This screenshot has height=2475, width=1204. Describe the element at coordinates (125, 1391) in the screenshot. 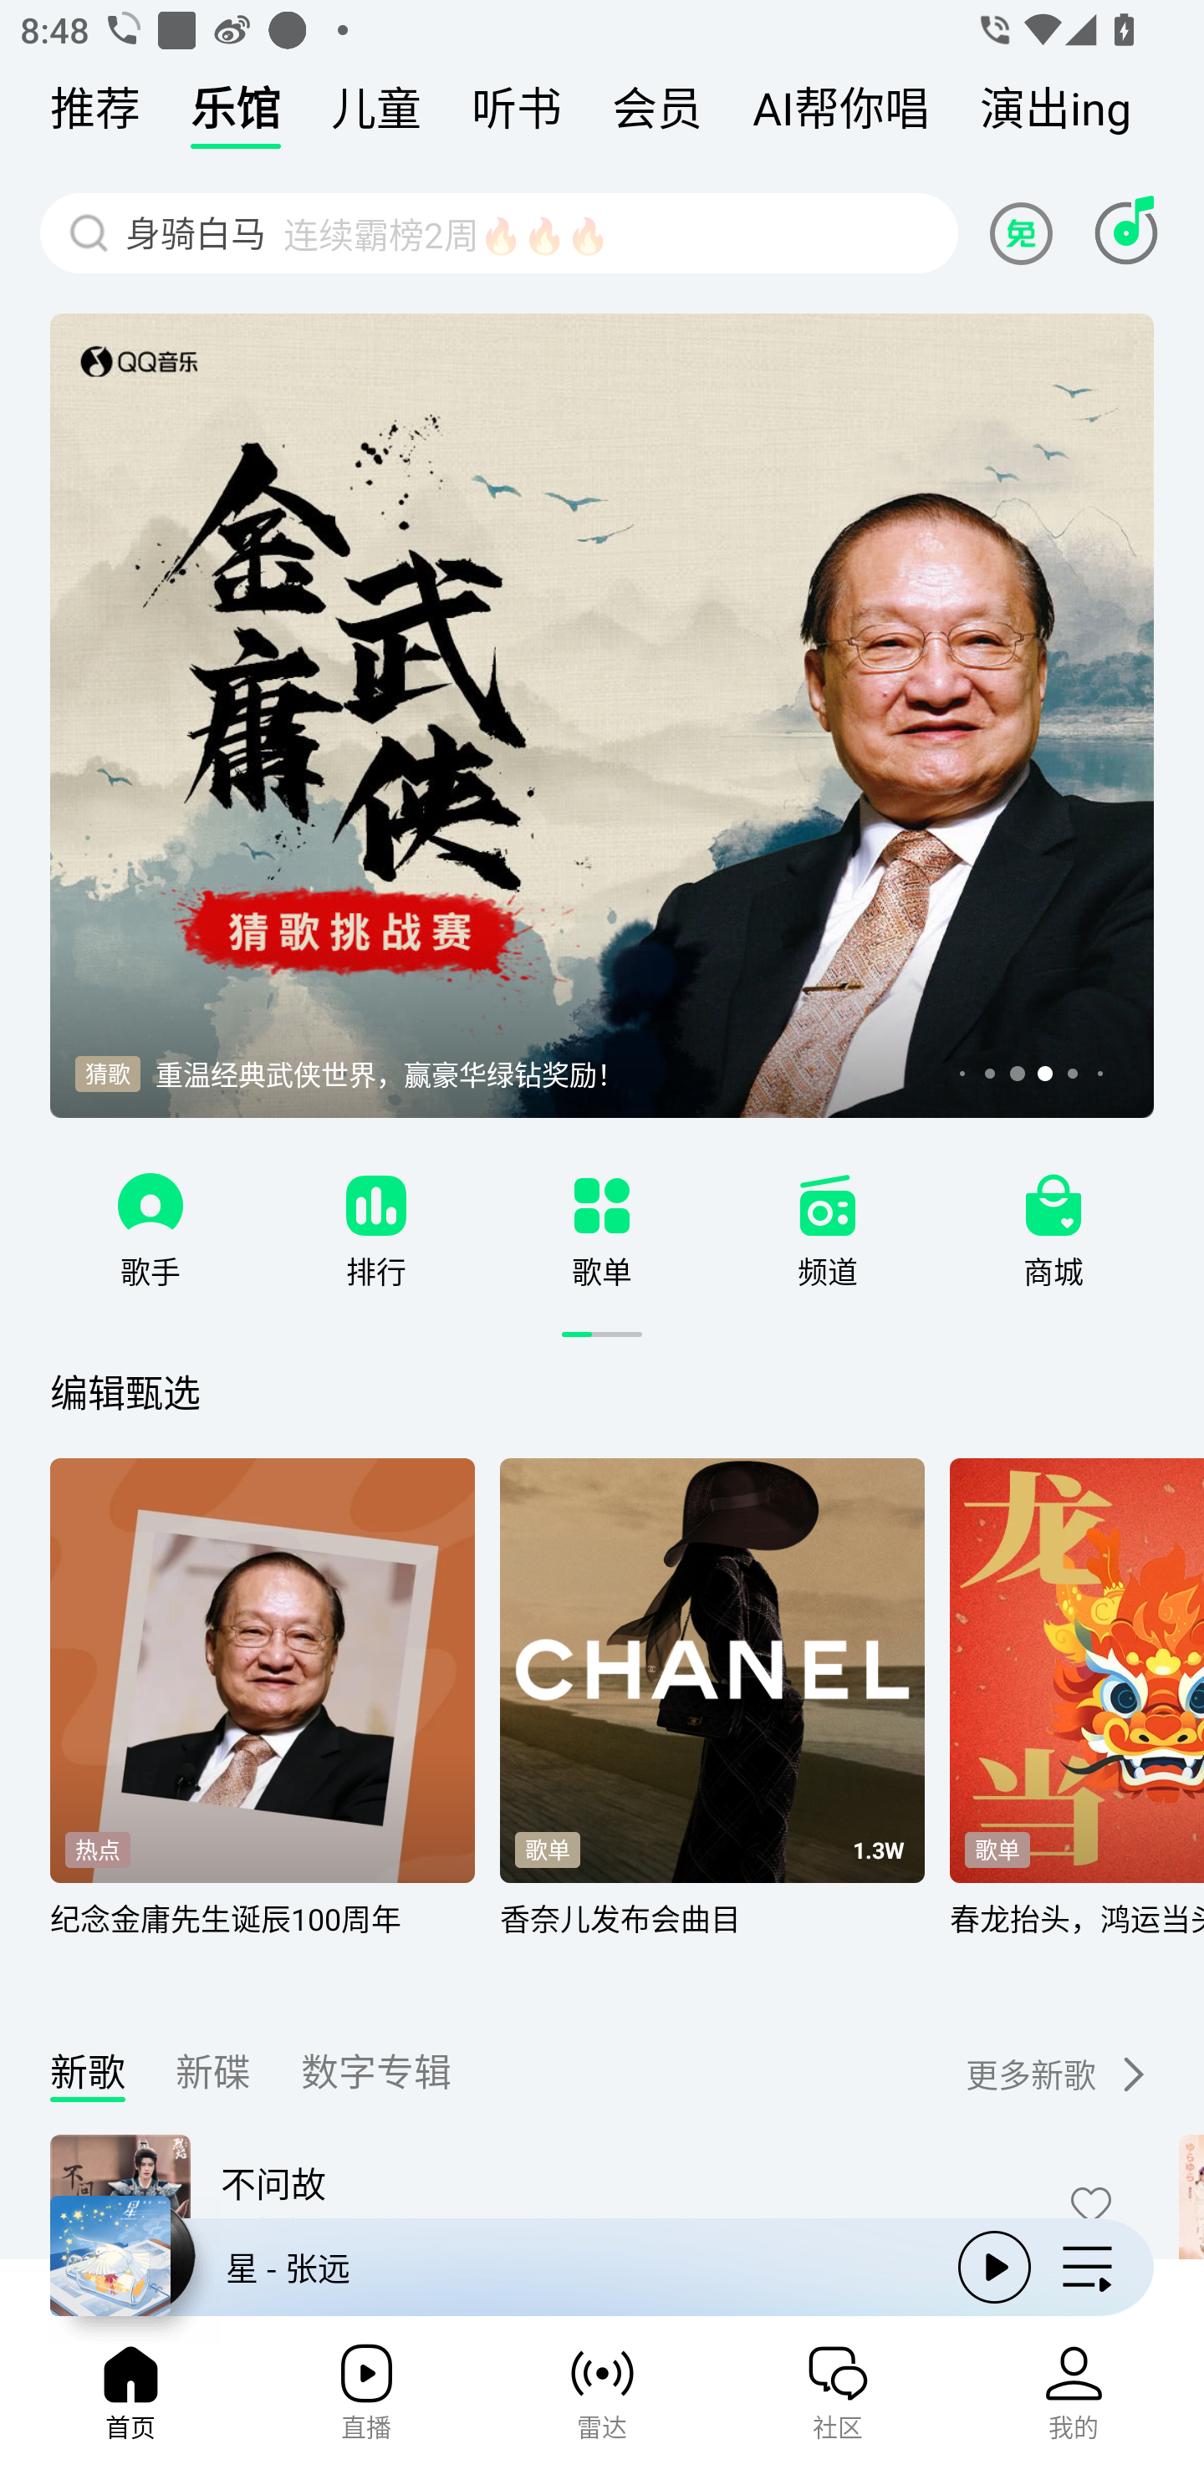

I see `编辑甄选` at that location.